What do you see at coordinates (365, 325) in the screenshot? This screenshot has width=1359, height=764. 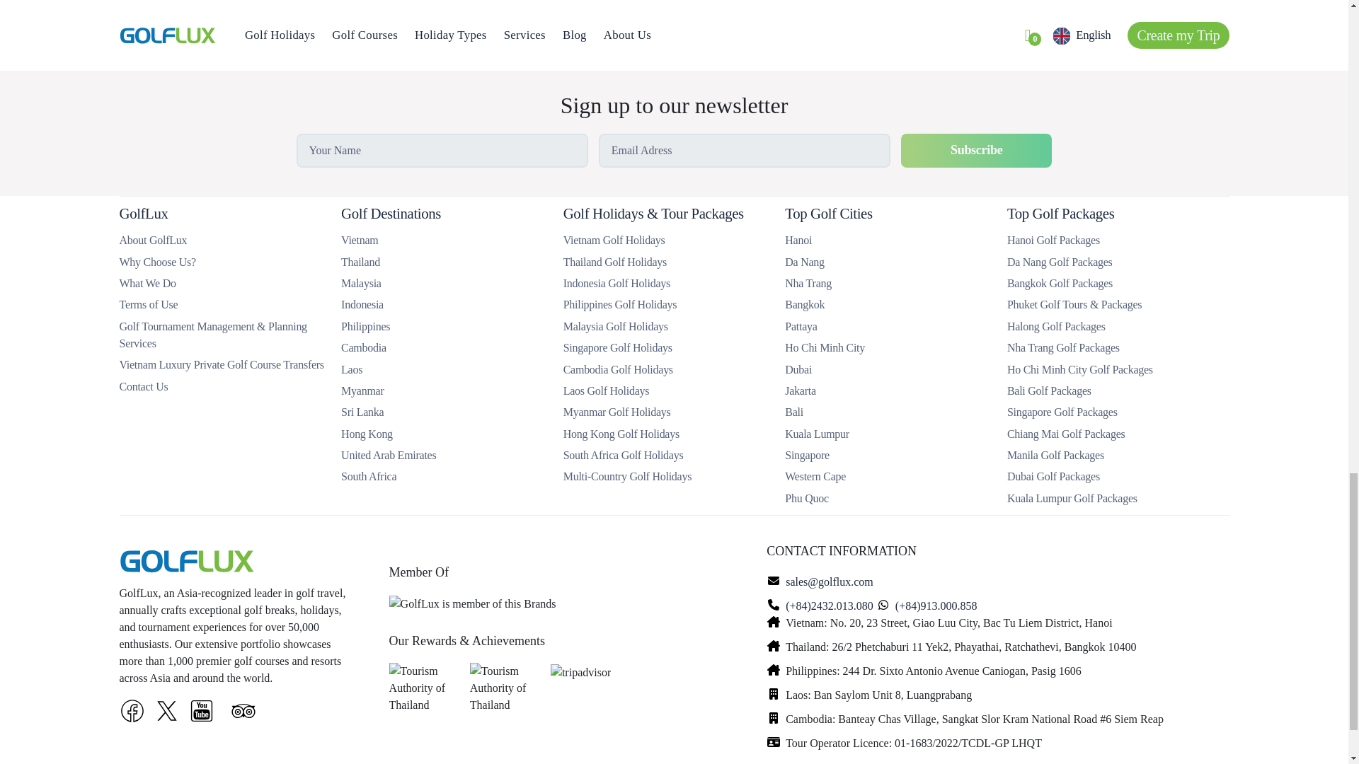 I see `Philippines` at bounding box center [365, 325].